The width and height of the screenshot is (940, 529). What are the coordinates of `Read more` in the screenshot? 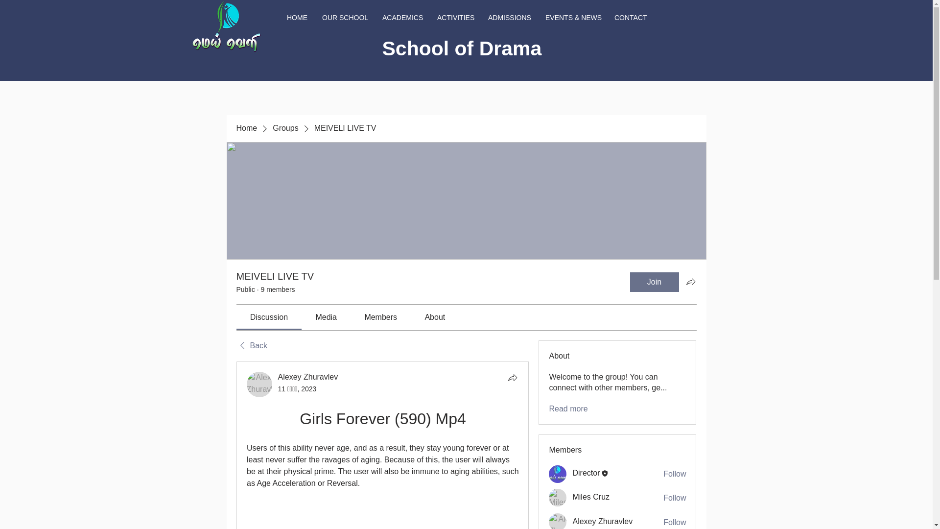 It's located at (568, 409).